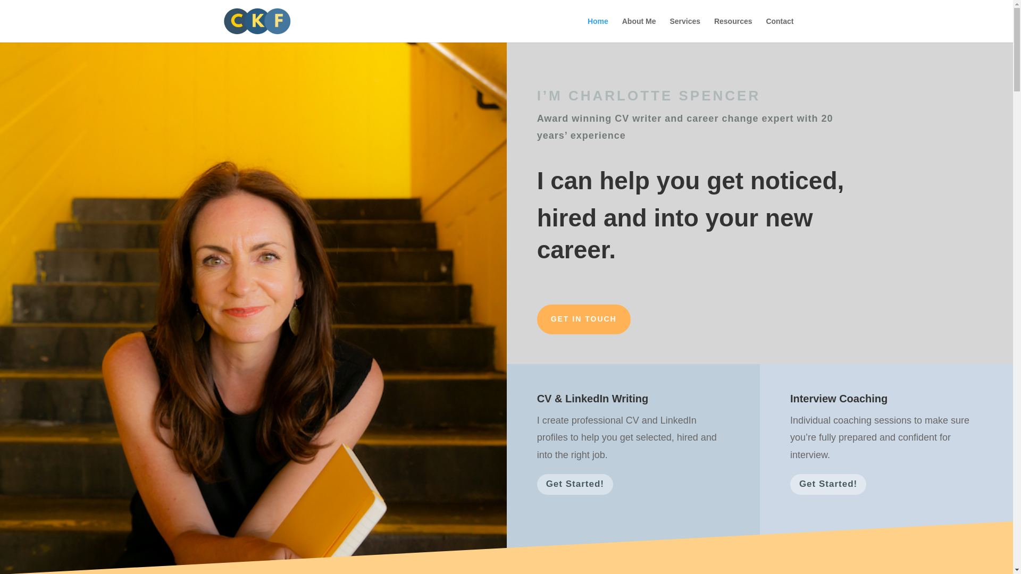  What do you see at coordinates (584, 319) in the screenshot?
I see `GET IN TOUCH` at bounding box center [584, 319].